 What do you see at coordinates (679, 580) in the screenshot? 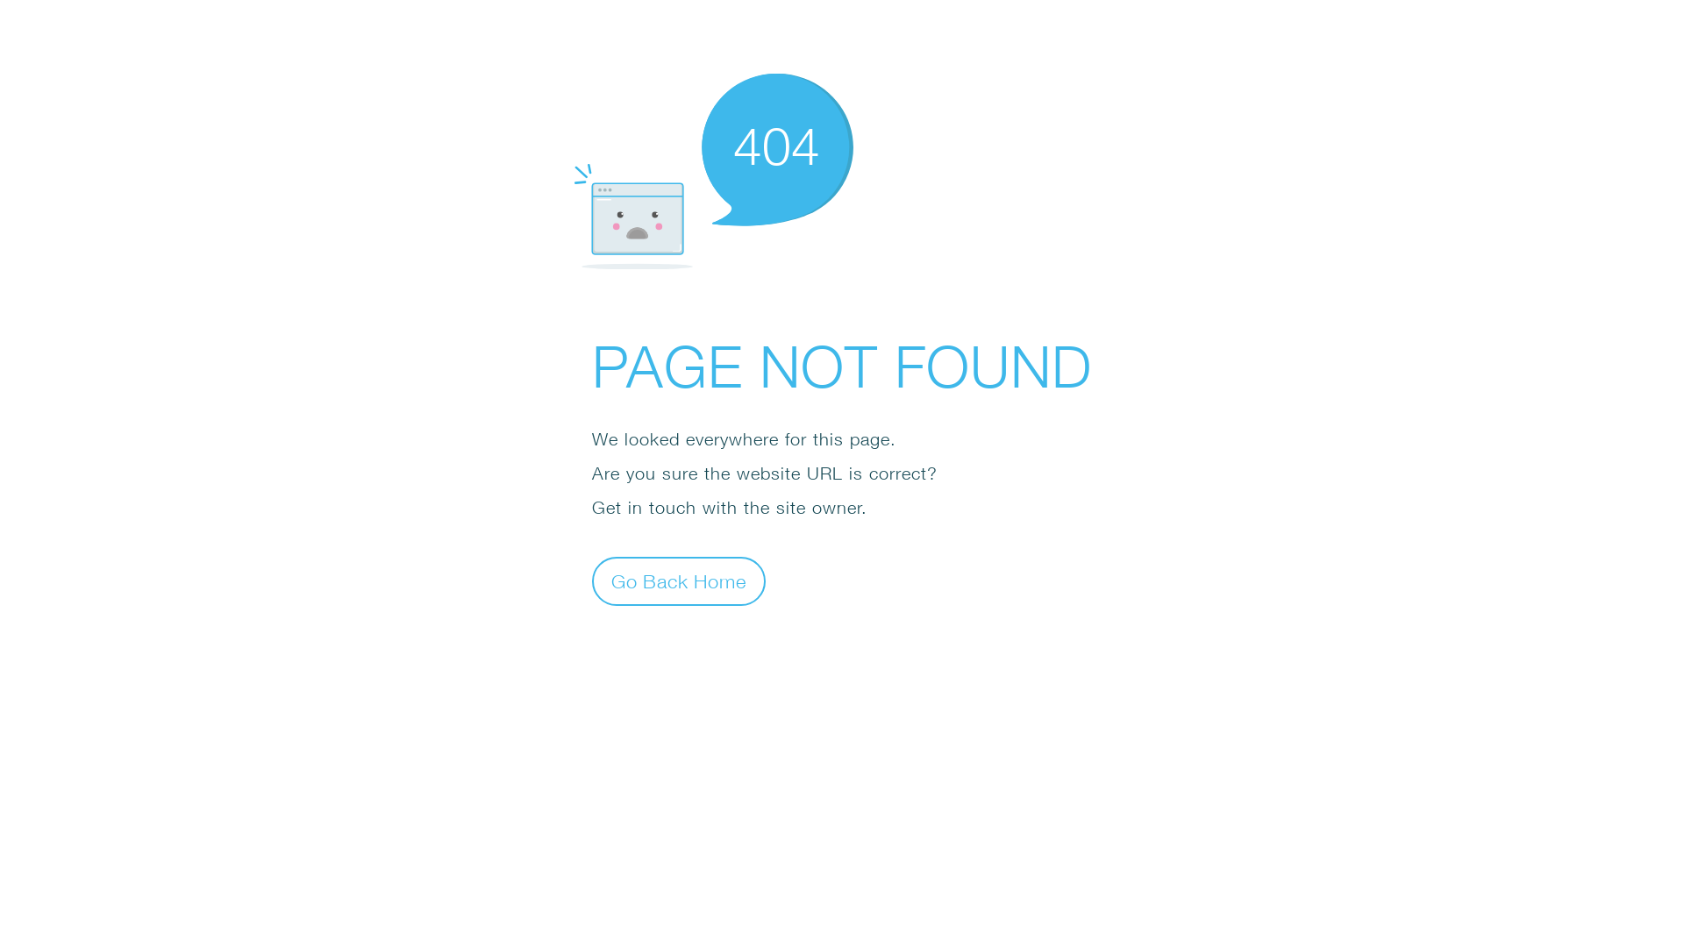
I see `Go Back Home` at bounding box center [679, 580].